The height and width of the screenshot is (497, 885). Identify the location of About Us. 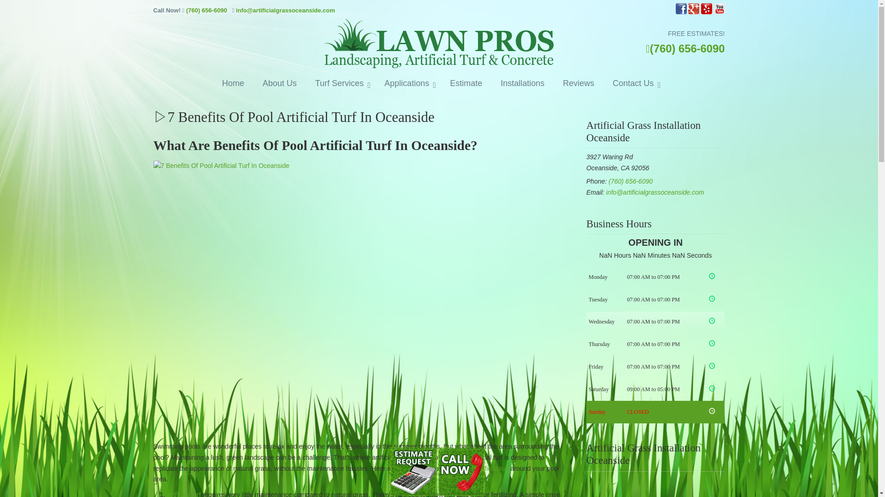
(279, 84).